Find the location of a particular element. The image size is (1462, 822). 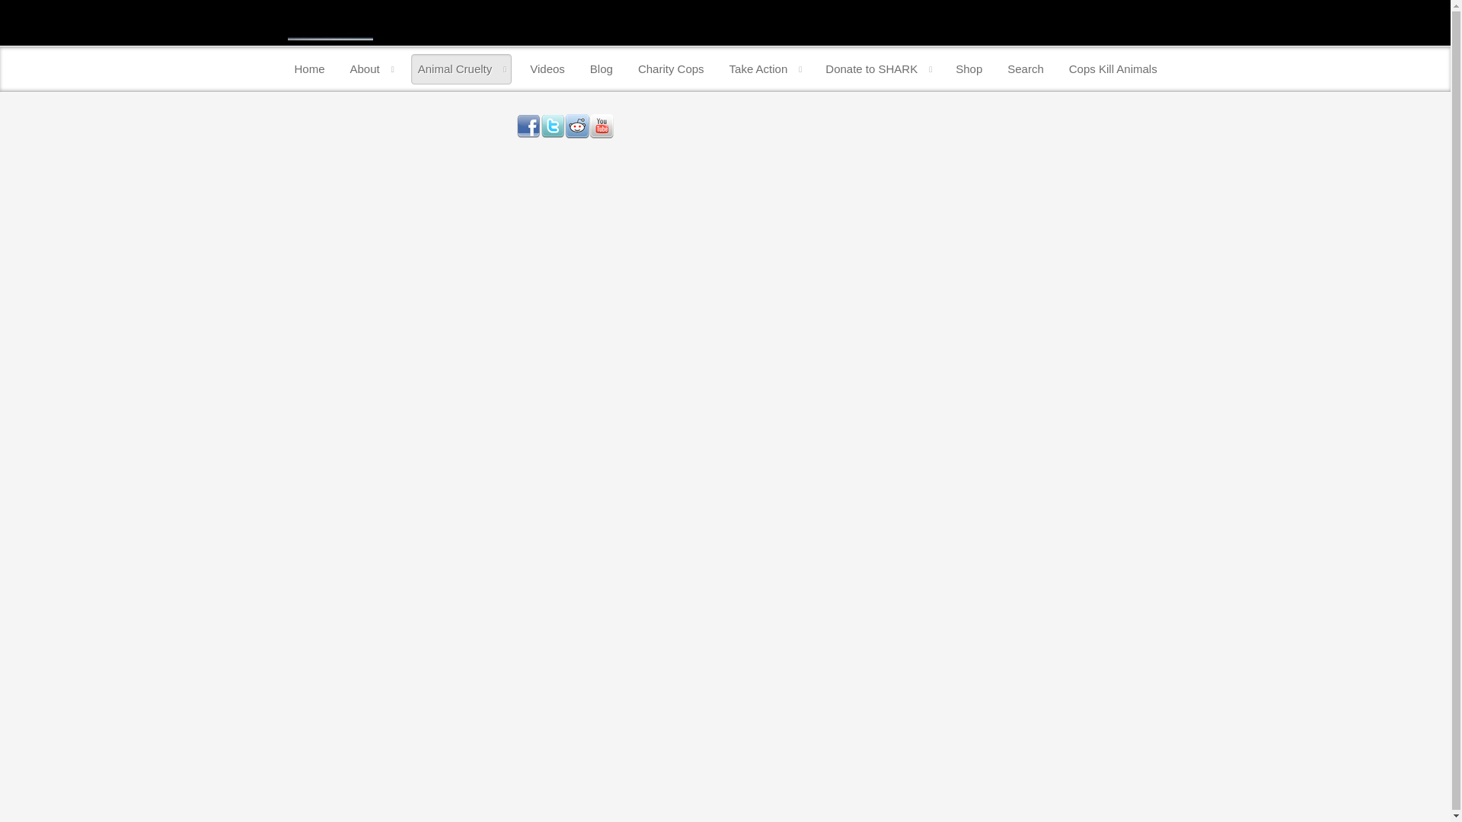

Videos is located at coordinates (547, 69).